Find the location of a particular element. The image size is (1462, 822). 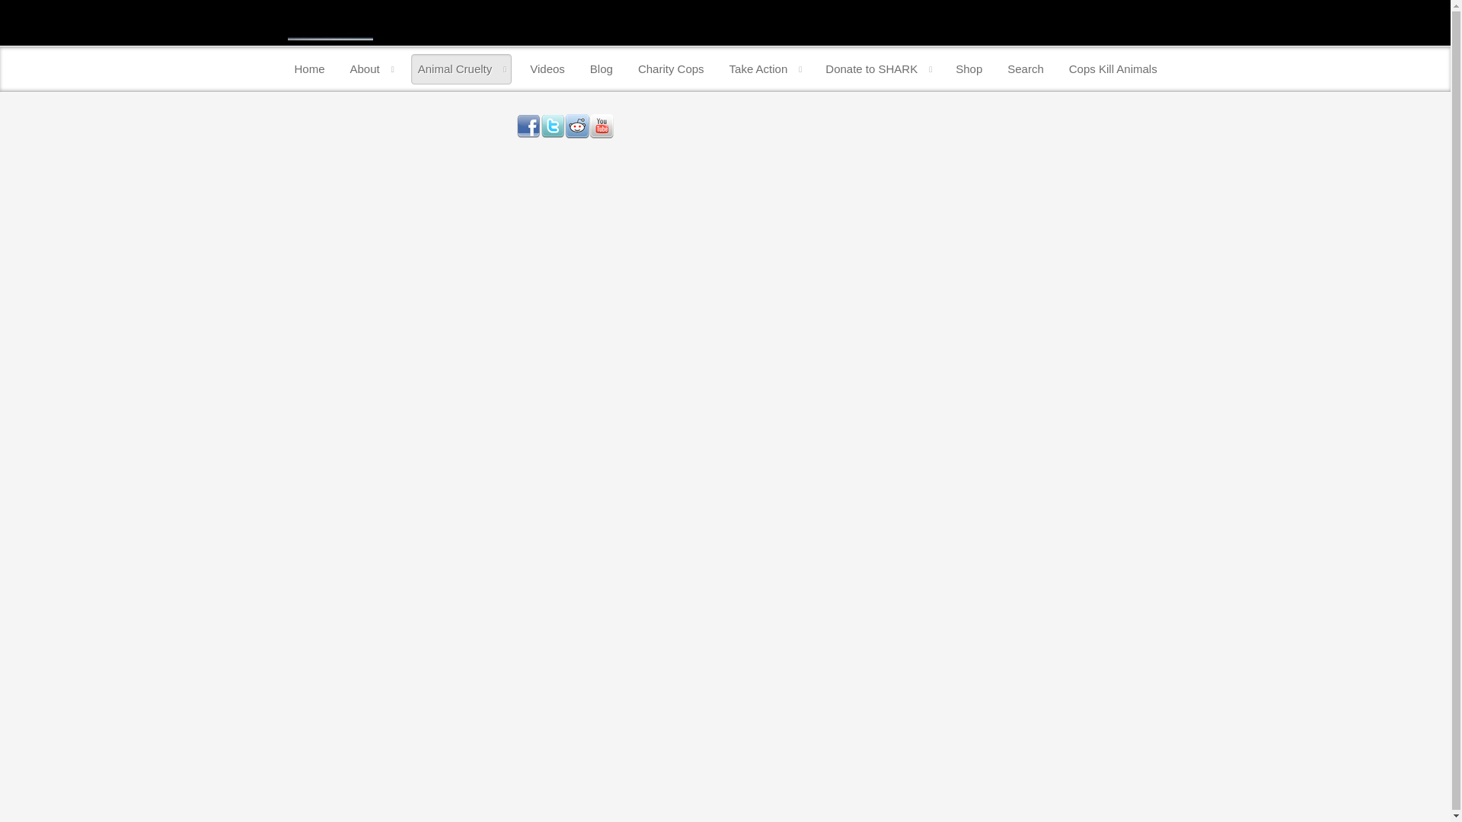

Videos is located at coordinates (547, 69).